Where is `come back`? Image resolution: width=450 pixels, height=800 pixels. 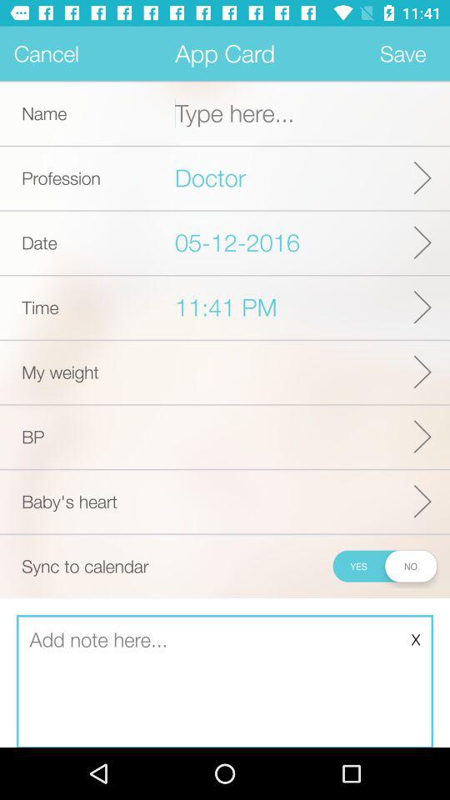
come back is located at coordinates (225, 682).